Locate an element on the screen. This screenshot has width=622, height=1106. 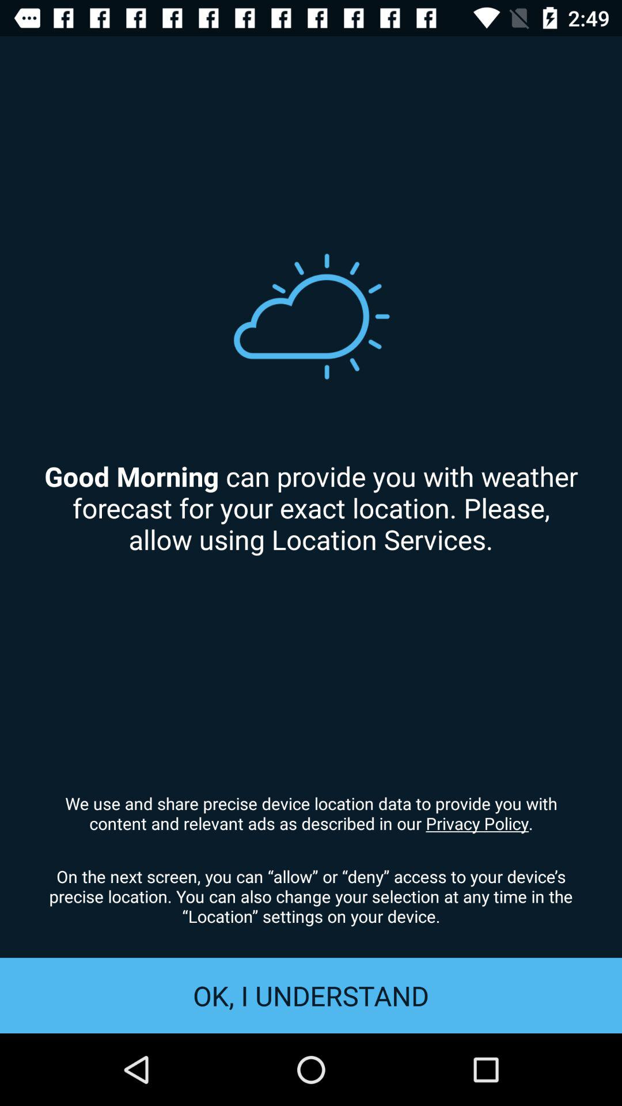
swipe to the ok, i understand is located at coordinates (311, 995).